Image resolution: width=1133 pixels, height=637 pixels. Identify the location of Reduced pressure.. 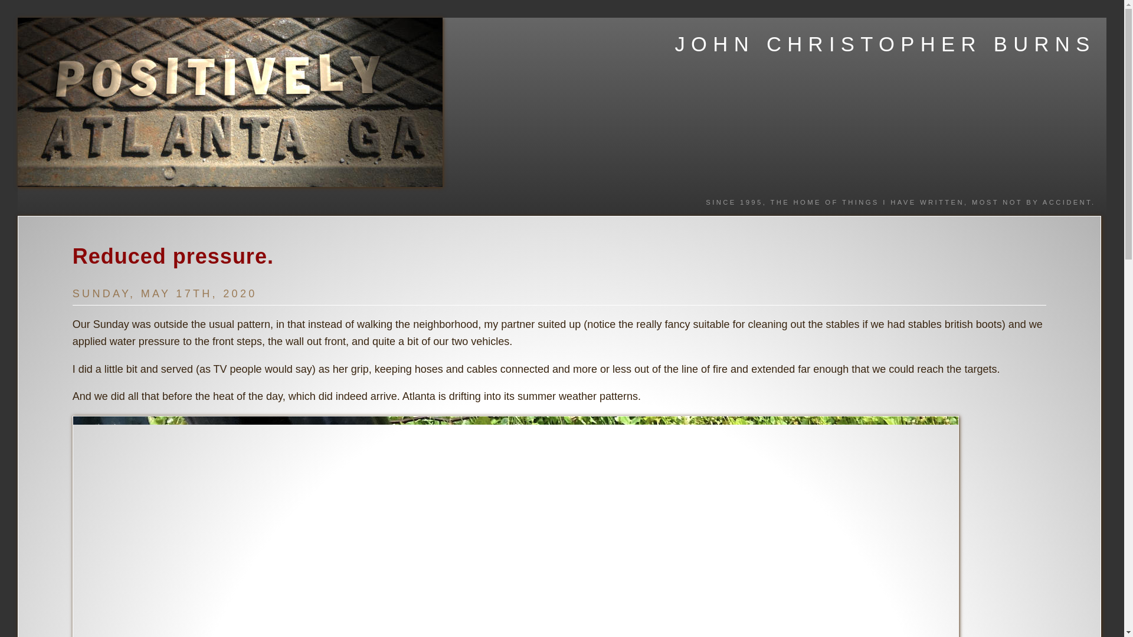
(173, 256).